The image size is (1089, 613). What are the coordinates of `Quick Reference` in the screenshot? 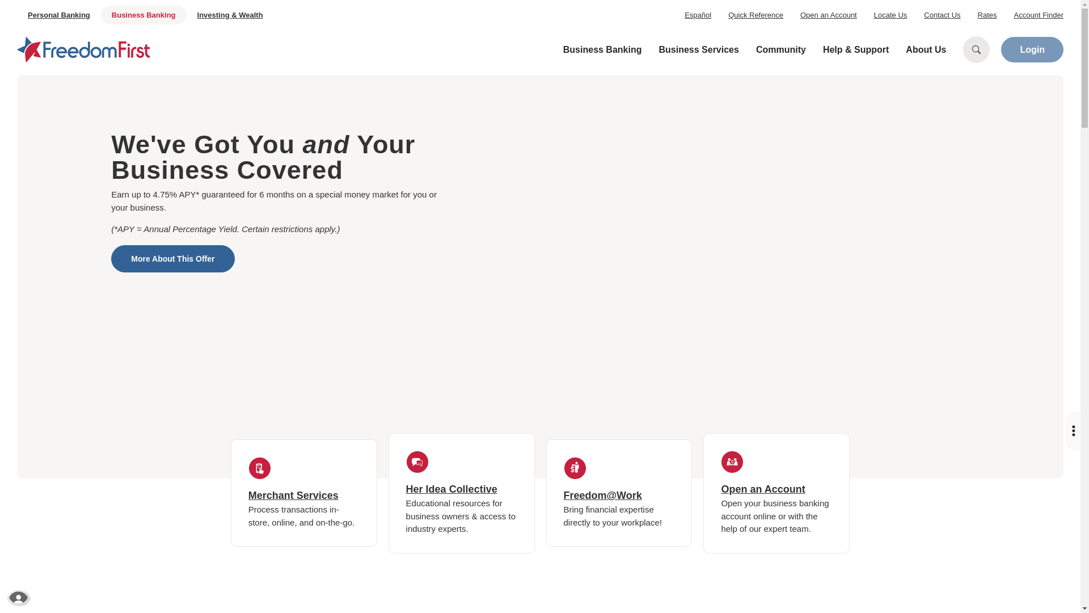 It's located at (755, 15).